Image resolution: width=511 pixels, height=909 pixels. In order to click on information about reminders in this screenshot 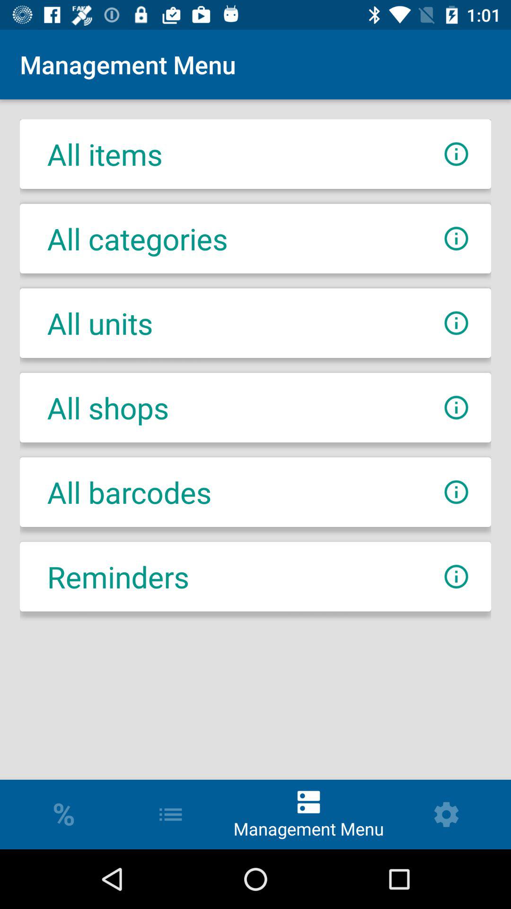, I will do `click(456, 577)`.